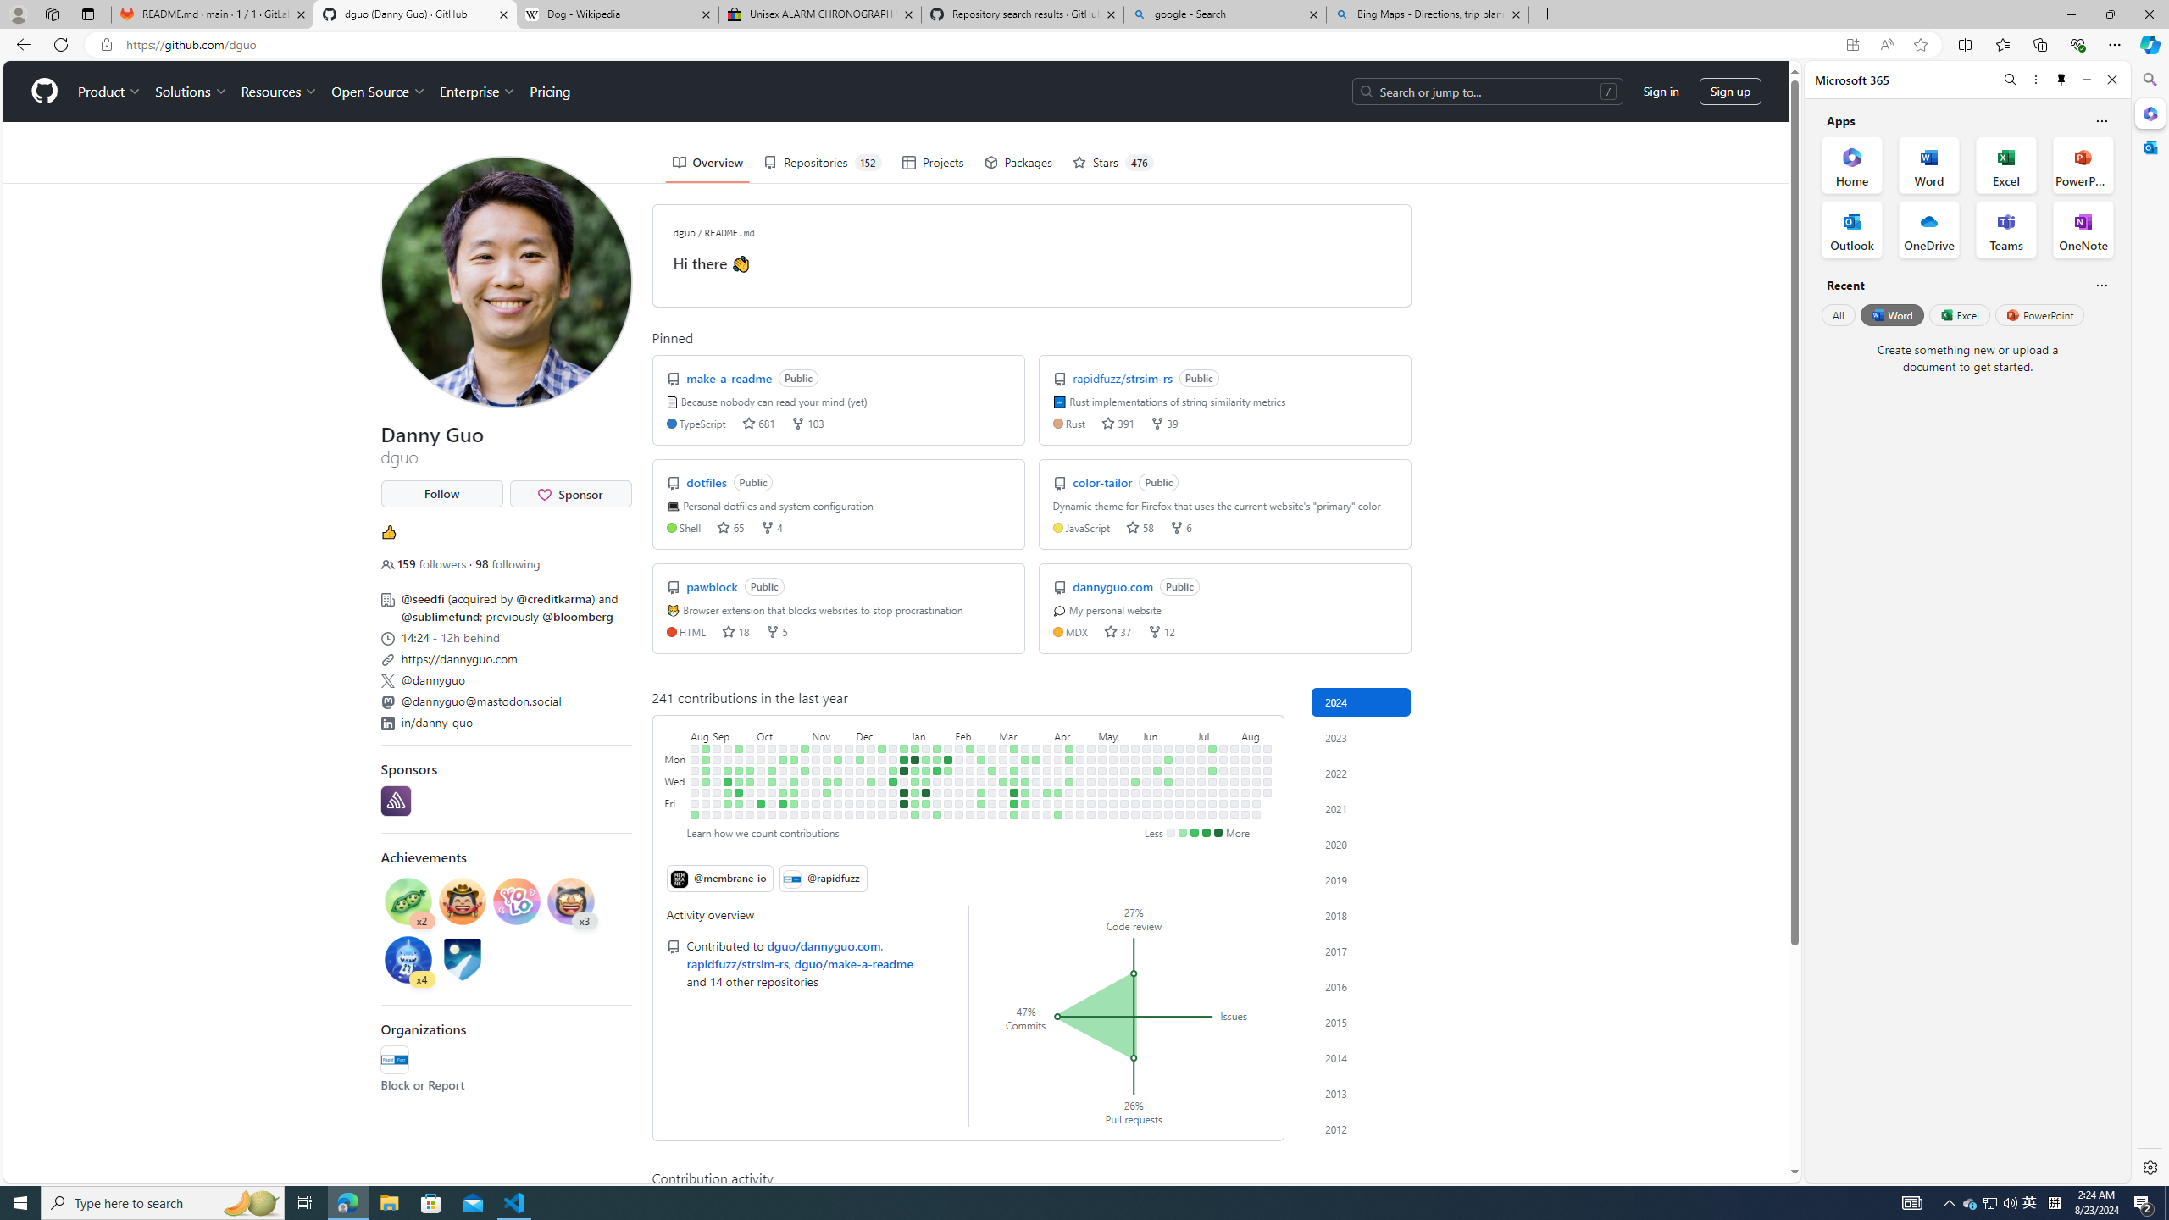  What do you see at coordinates (1004, 759) in the screenshot?
I see `No contributions on March 4th.` at bounding box center [1004, 759].